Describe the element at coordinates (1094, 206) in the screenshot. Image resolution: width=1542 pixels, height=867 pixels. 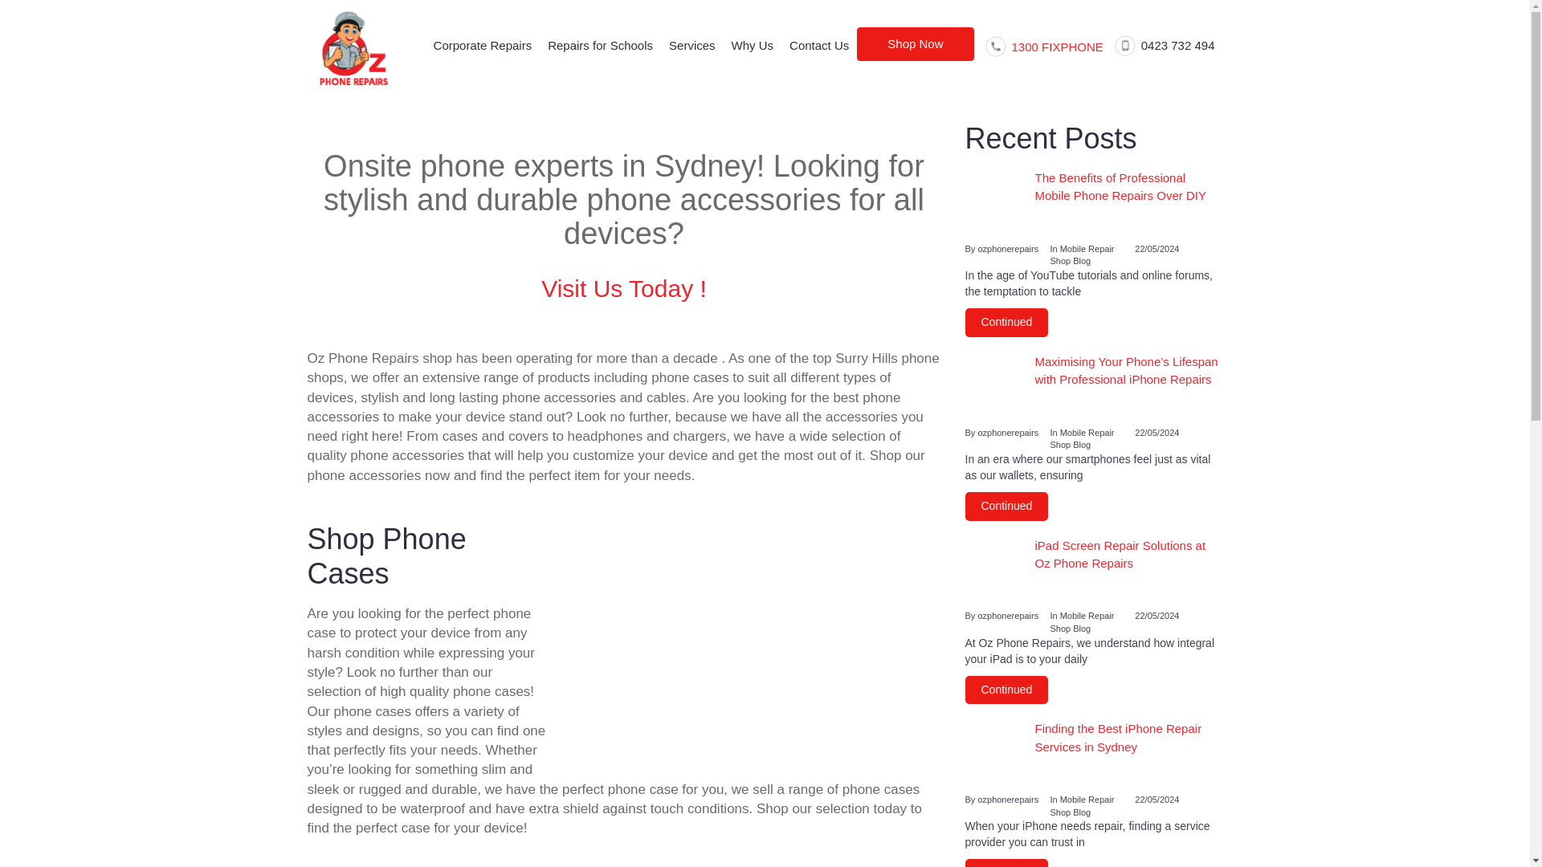
I see `The Benefits of Professional Mobile Phone Repairs Over DIY` at that location.